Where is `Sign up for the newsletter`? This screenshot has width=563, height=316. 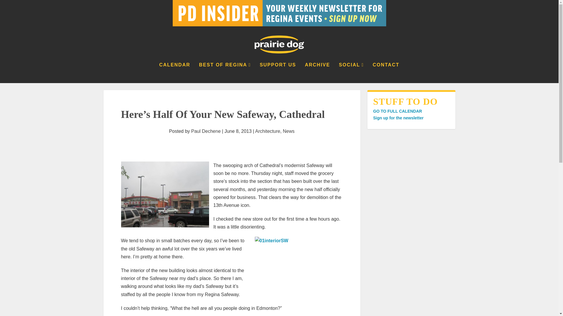 Sign up for the newsletter is located at coordinates (398, 118).